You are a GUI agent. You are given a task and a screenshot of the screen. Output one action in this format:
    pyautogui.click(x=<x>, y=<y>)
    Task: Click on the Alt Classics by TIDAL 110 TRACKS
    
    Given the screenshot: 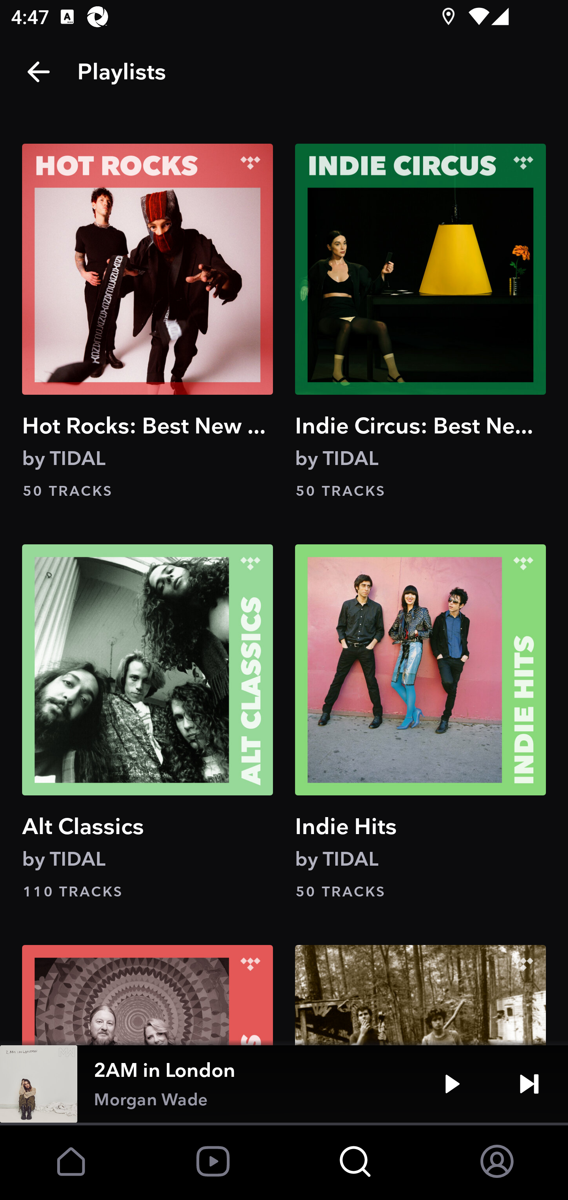 What is the action you would take?
    pyautogui.click(x=148, y=723)
    